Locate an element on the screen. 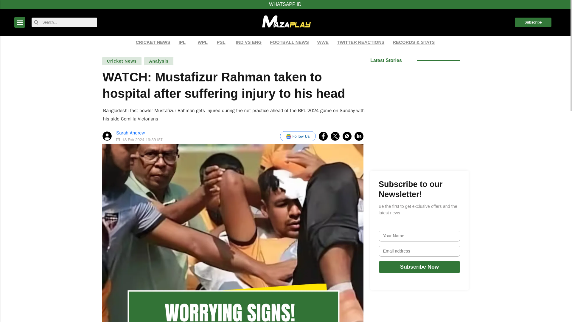 Image resolution: width=572 pixels, height=322 pixels. TWITTER REACTIONS is located at coordinates (360, 42).